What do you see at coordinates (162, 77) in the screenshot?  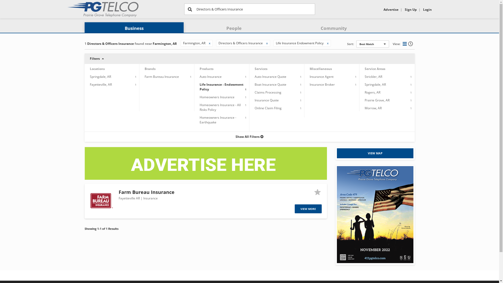 I see `Farm Bureau Insurance` at bounding box center [162, 77].